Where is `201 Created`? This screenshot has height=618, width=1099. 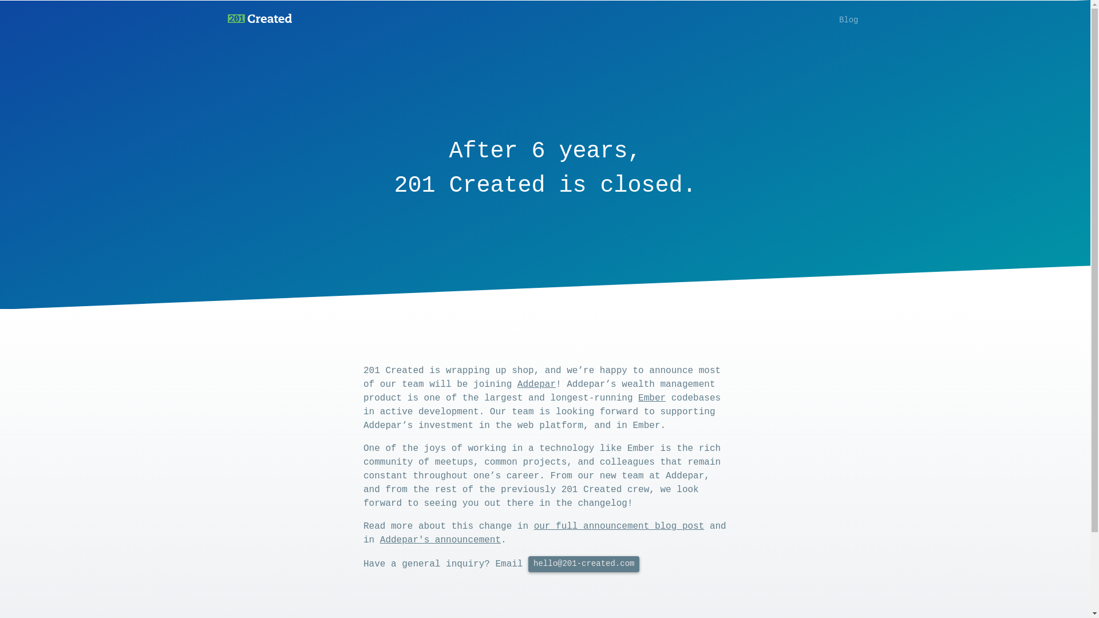 201 Created is located at coordinates (260, 20).